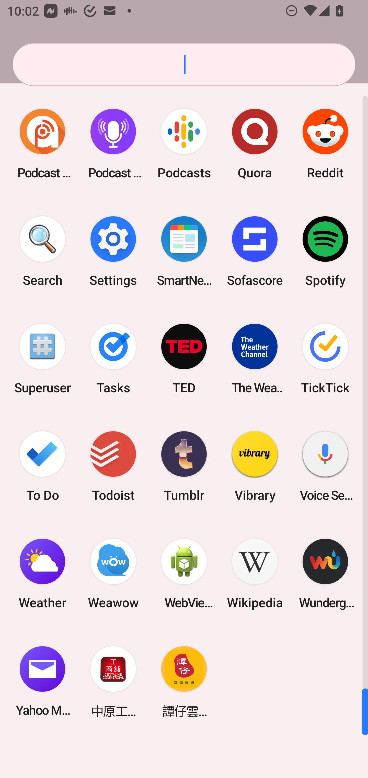 Image resolution: width=368 pixels, height=778 pixels. What do you see at coordinates (184, 681) in the screenshot?
I see `譚仔雲南米線` at bounding box center [184, 681].